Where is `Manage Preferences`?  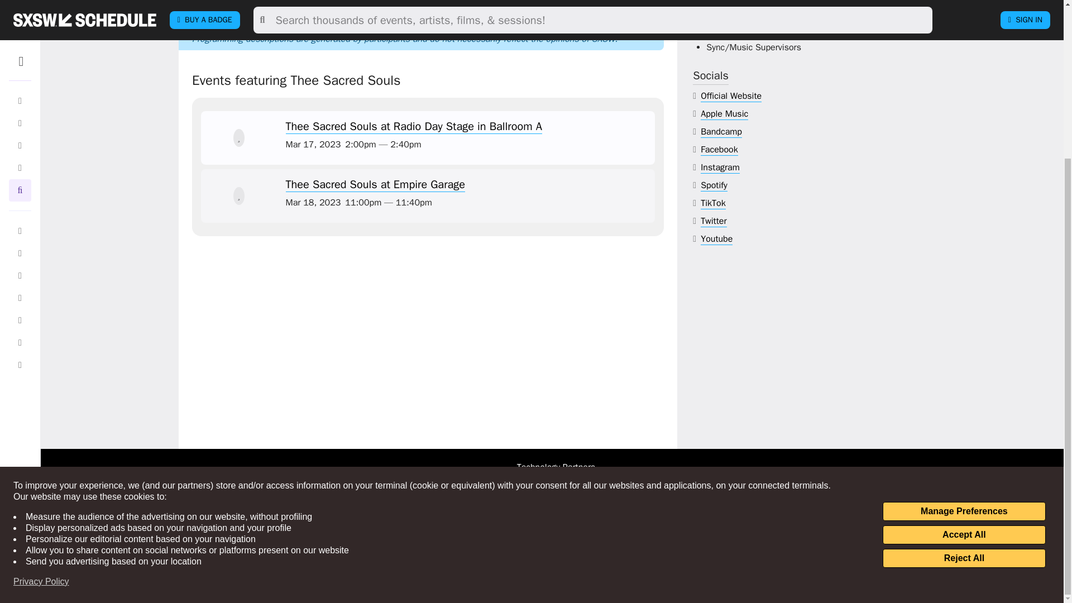 Manage Preferences is located at coordinates (964, 304).